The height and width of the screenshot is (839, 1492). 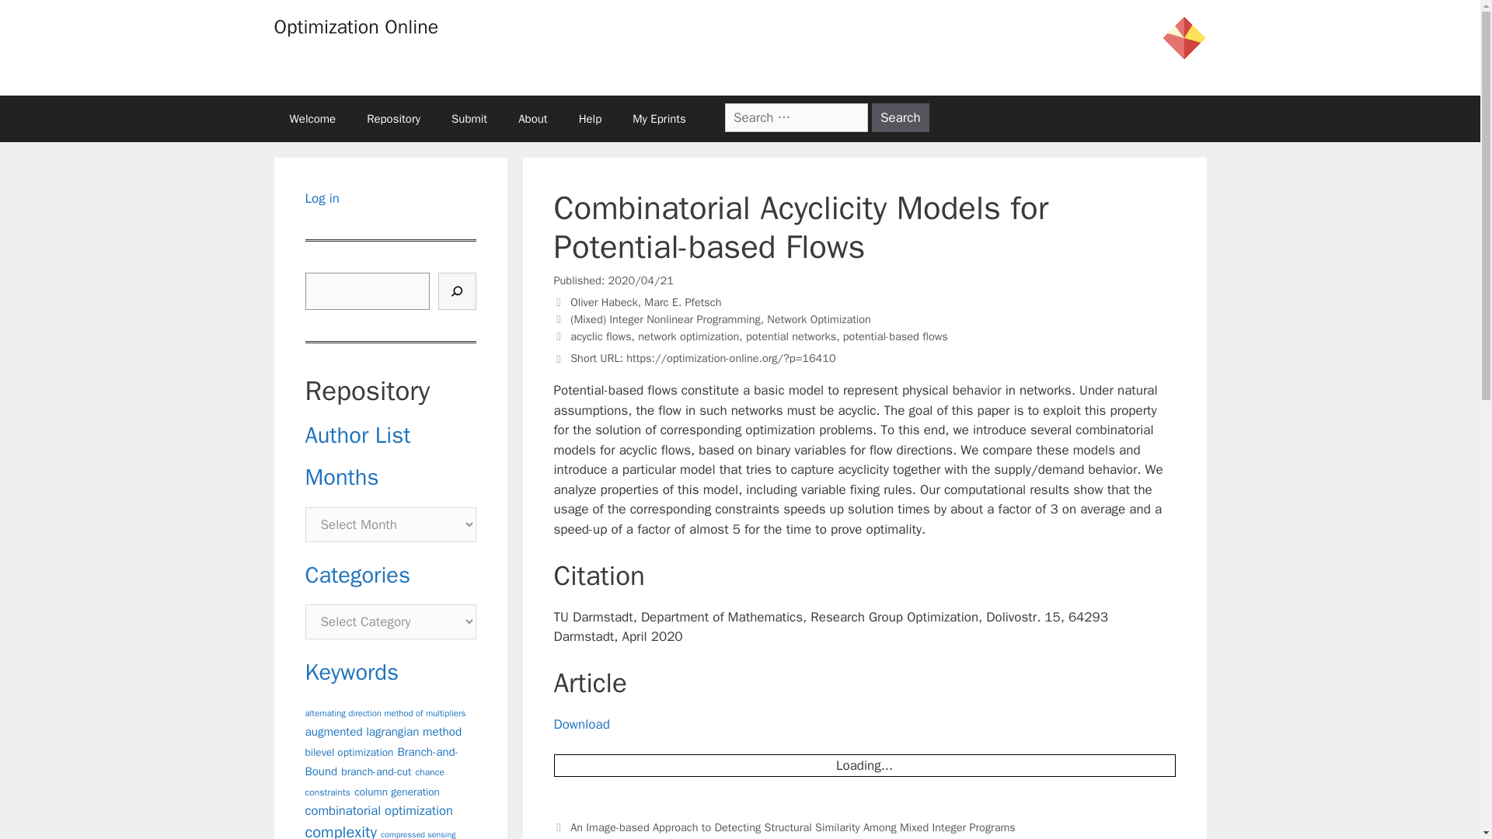 What do you see at coordinates (378, 810) in the screenshot?
I see `combinatorial optimization` at bounding box center [378, 810].